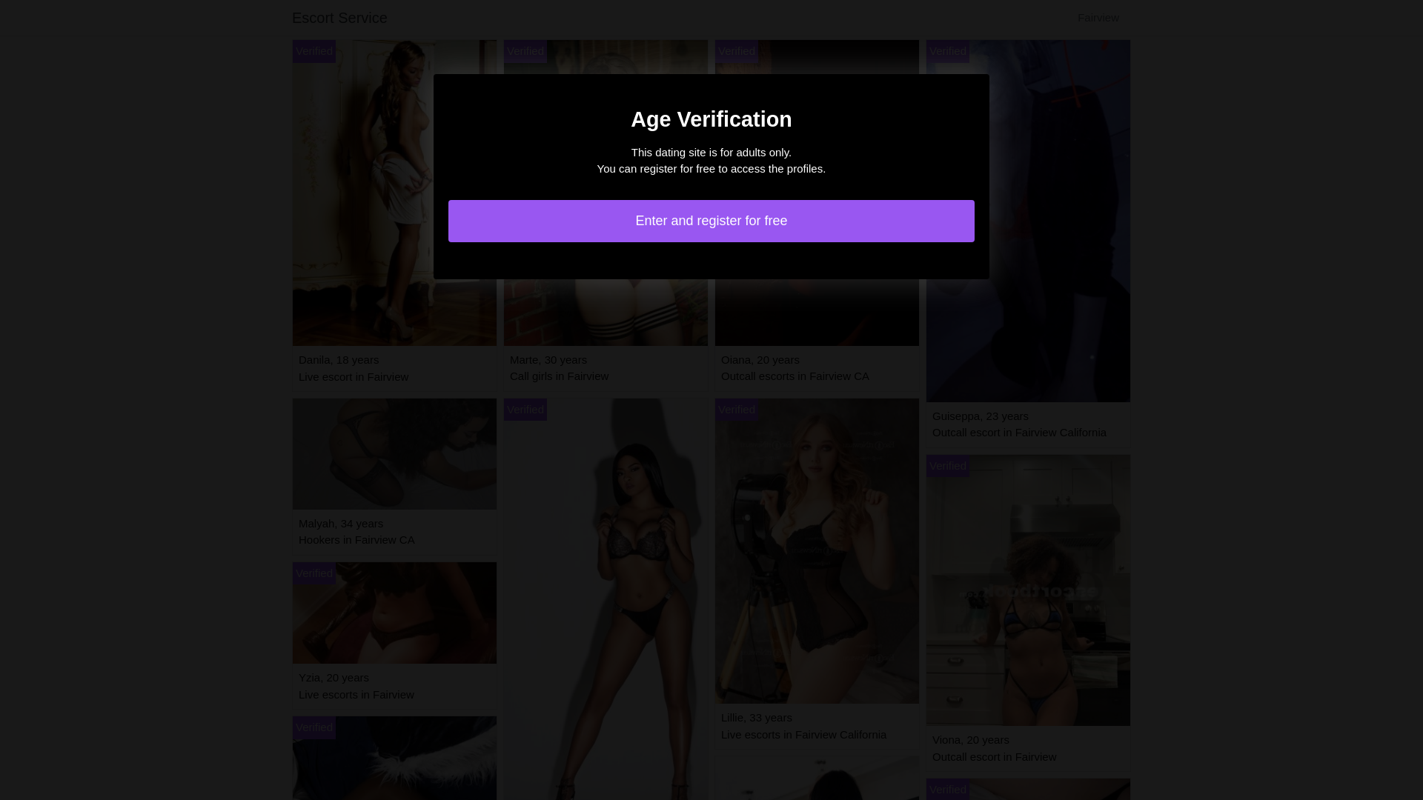  Describe the element at coordinates (339, 18) in the screenshot. I see `Escort Service` at that location.